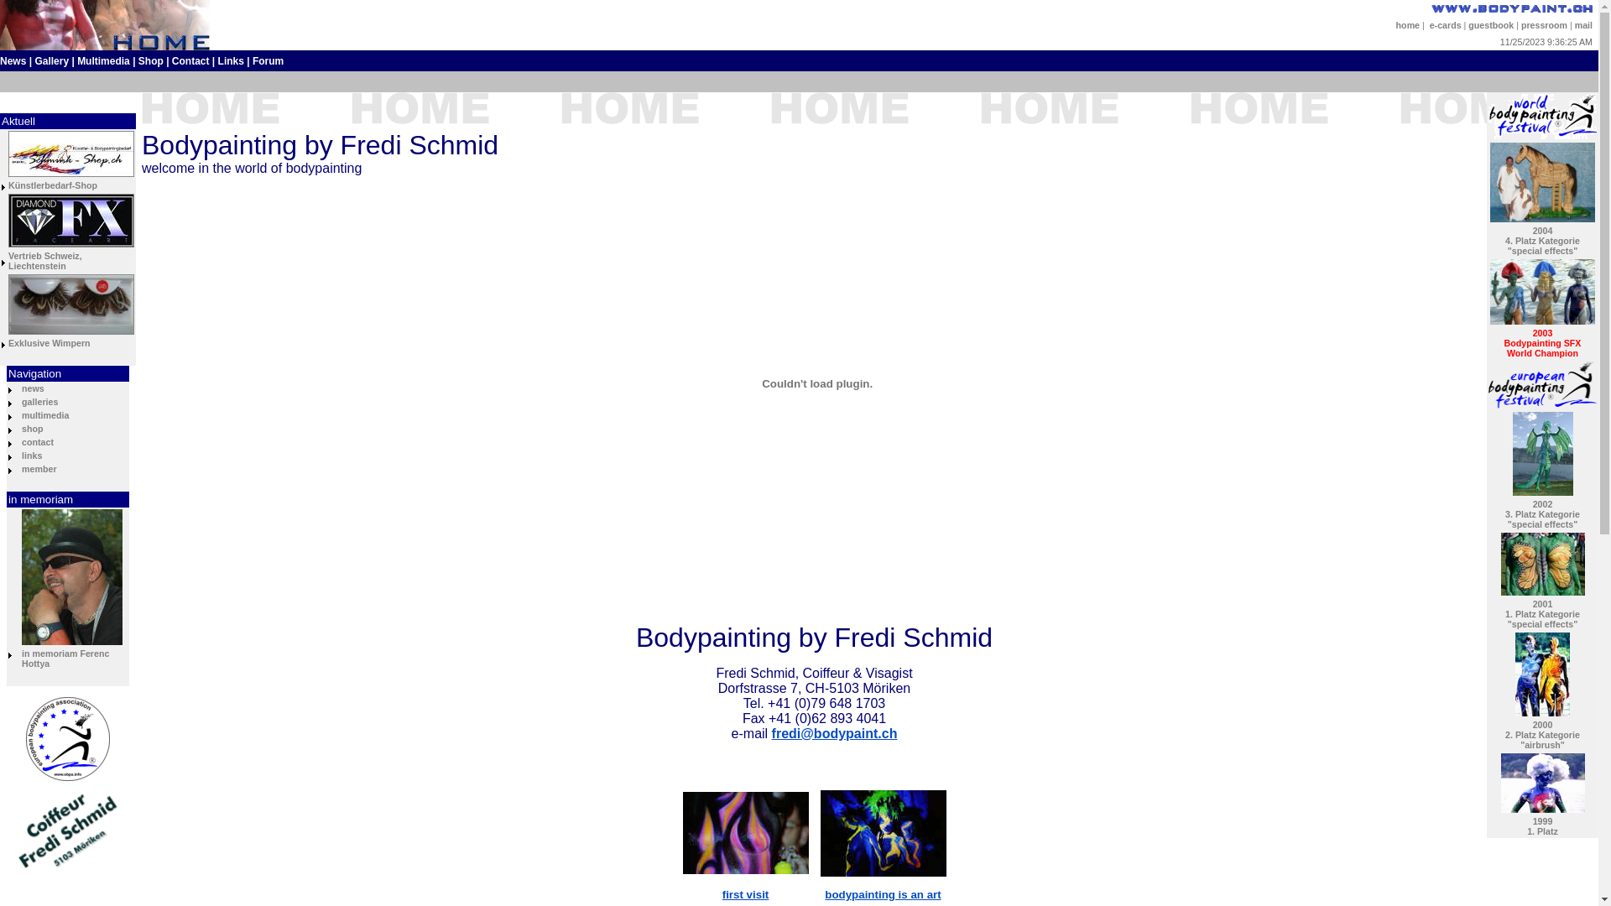 The image size is (1611, 906). Describe the element at coordinates (65, 659) in the screenshot. I see `in memoriam Ferenc Hottya` at that location.